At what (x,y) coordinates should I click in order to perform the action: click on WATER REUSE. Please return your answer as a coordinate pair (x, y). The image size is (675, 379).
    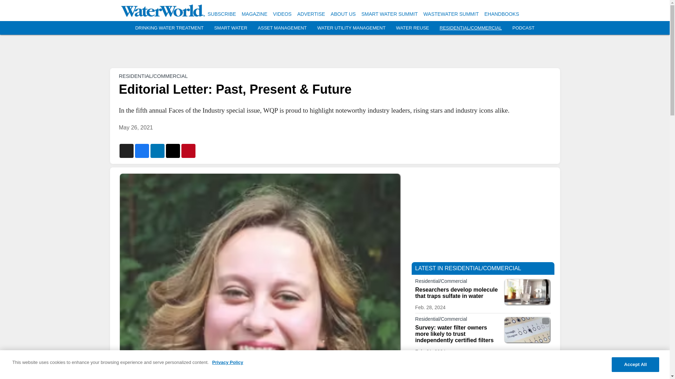
    Looking at the image, I should click on (413, 28).